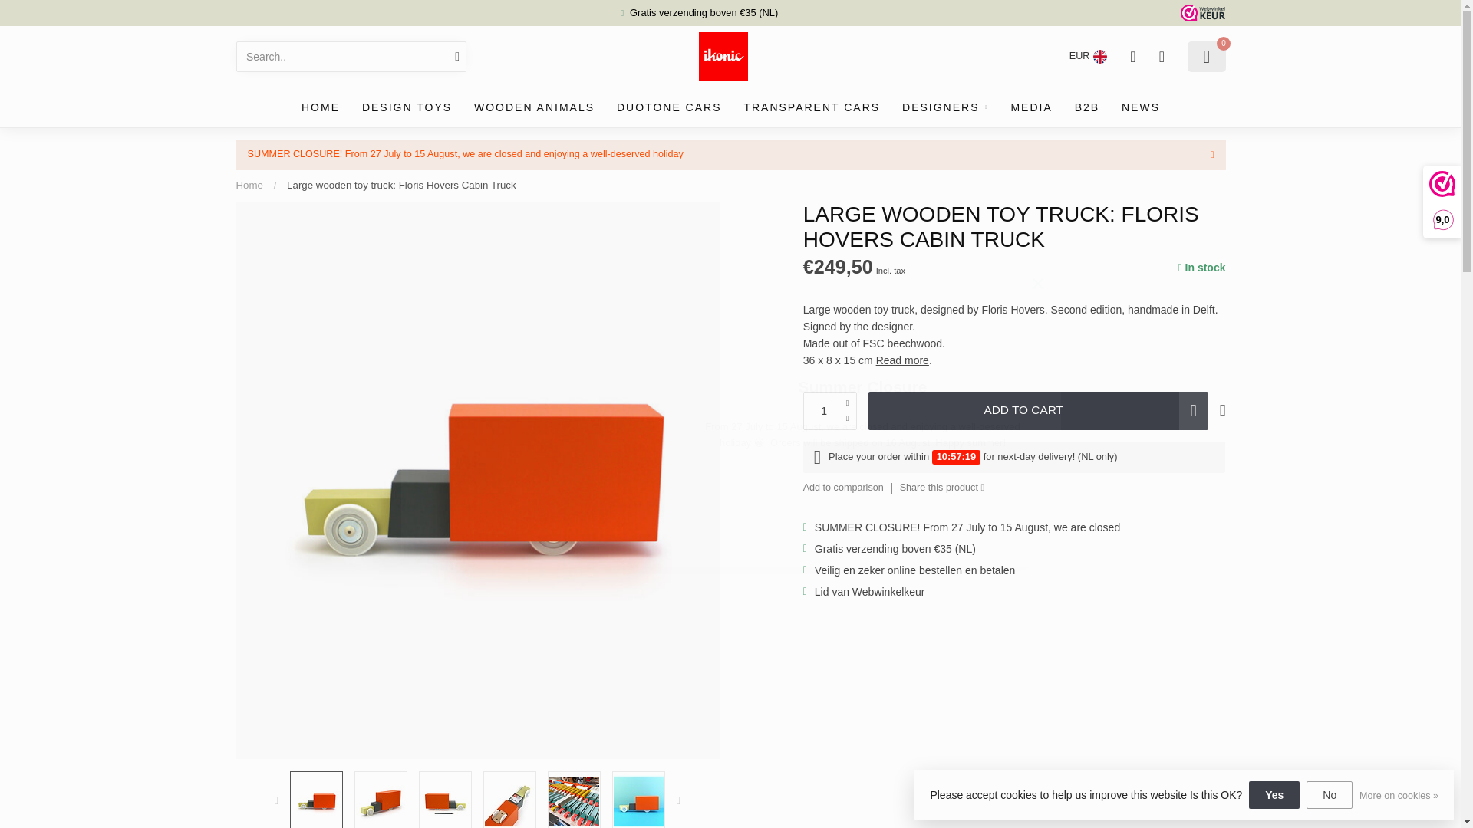 The width and height of the screenshot is (1473, 828). I want to click on DESIGN TOYS, so click(407, 107).